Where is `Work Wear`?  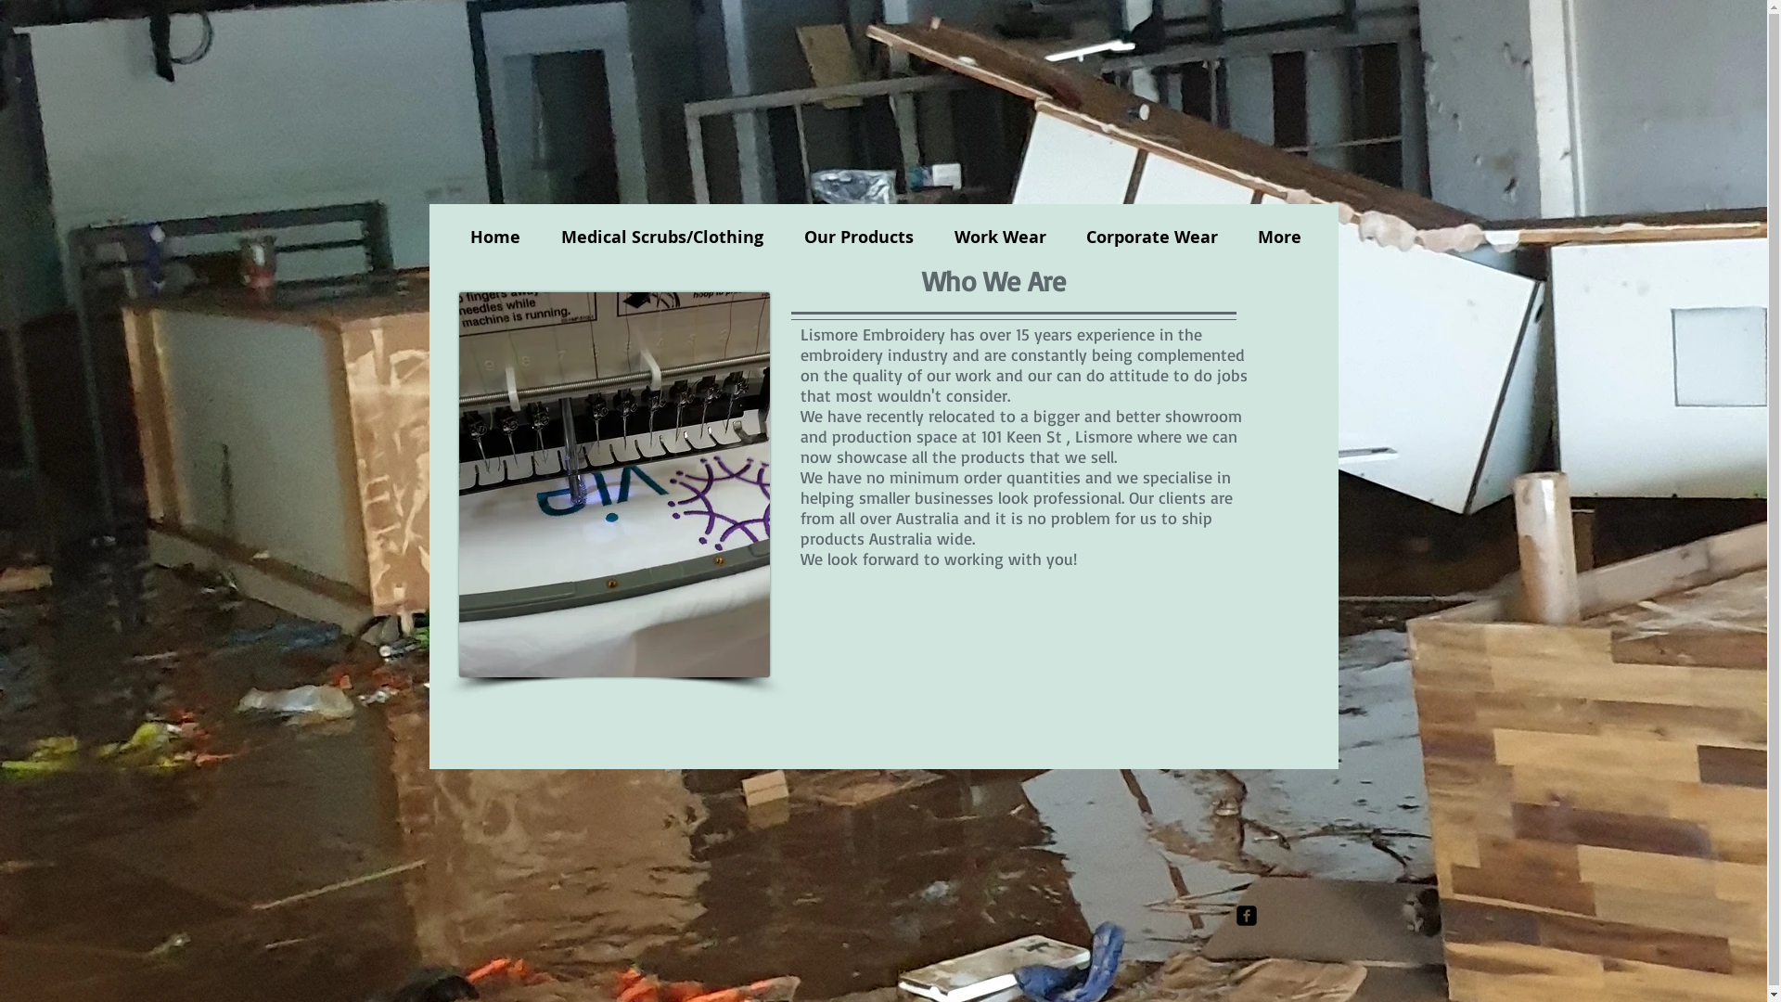 Work Wear is located at coordinates (1000, 238).